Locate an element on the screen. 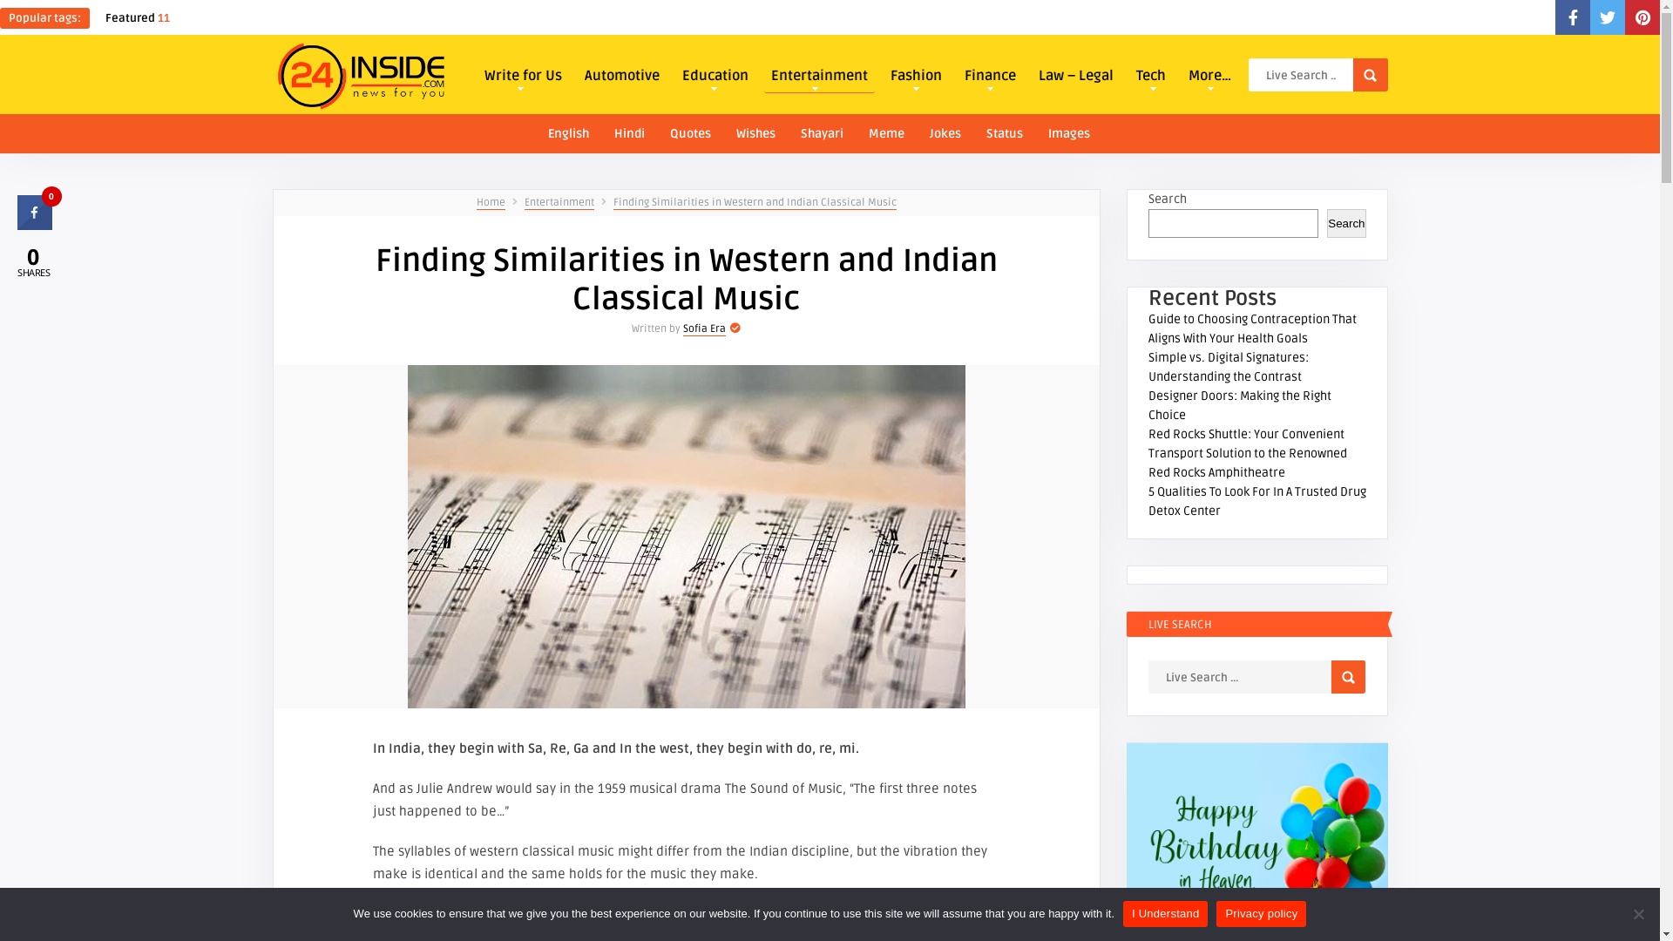 The image size is (1673, 941). Featured 11 is located at coordinates (138, 18).